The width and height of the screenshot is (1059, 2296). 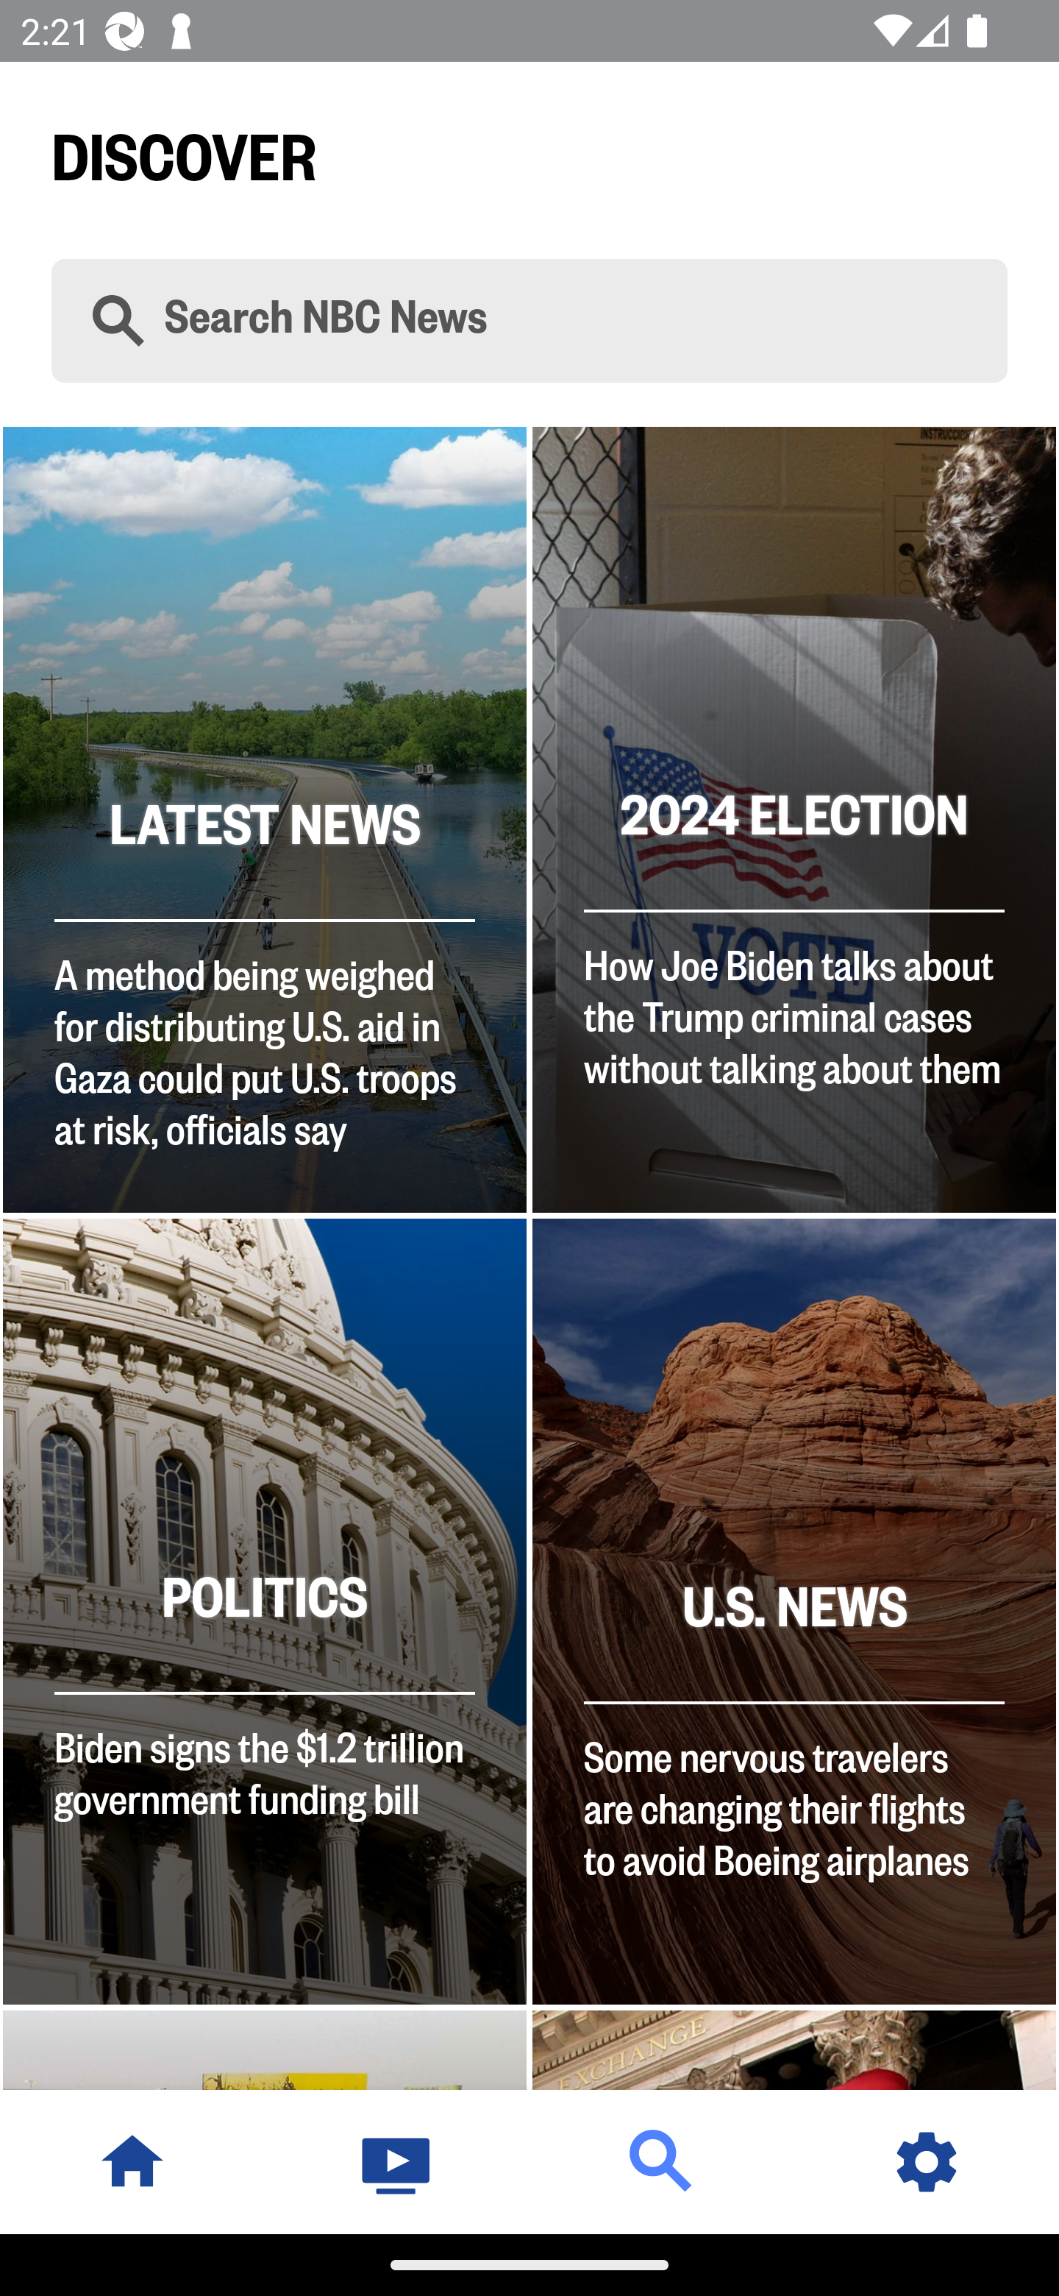 I want to click on NBC News Home, so click(x=132, y=2161).